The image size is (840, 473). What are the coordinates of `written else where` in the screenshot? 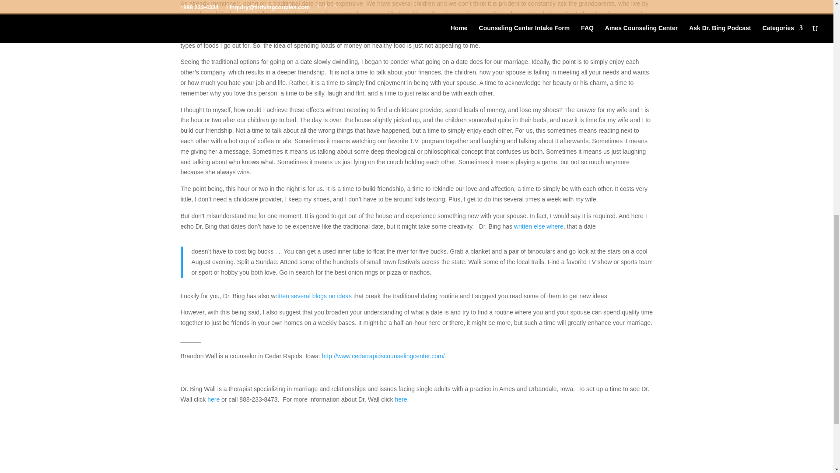 It's located at (539, 226).